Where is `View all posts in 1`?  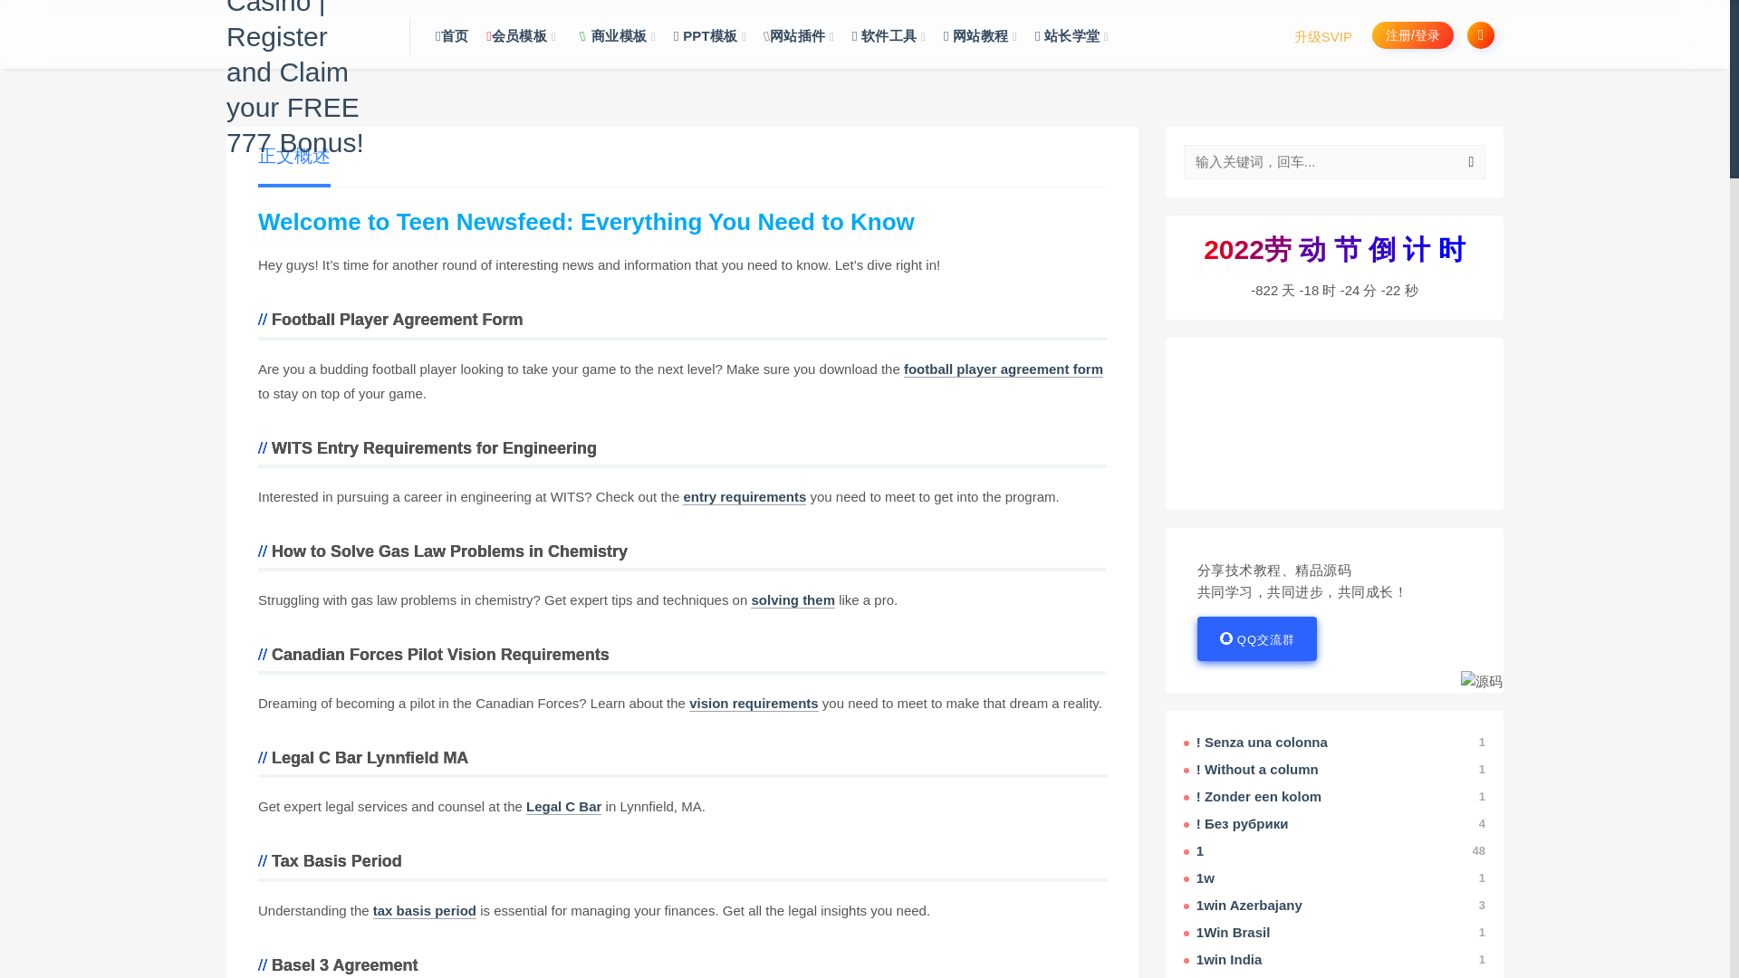 View all posts in 1 is located at coordinates (1334, 851).